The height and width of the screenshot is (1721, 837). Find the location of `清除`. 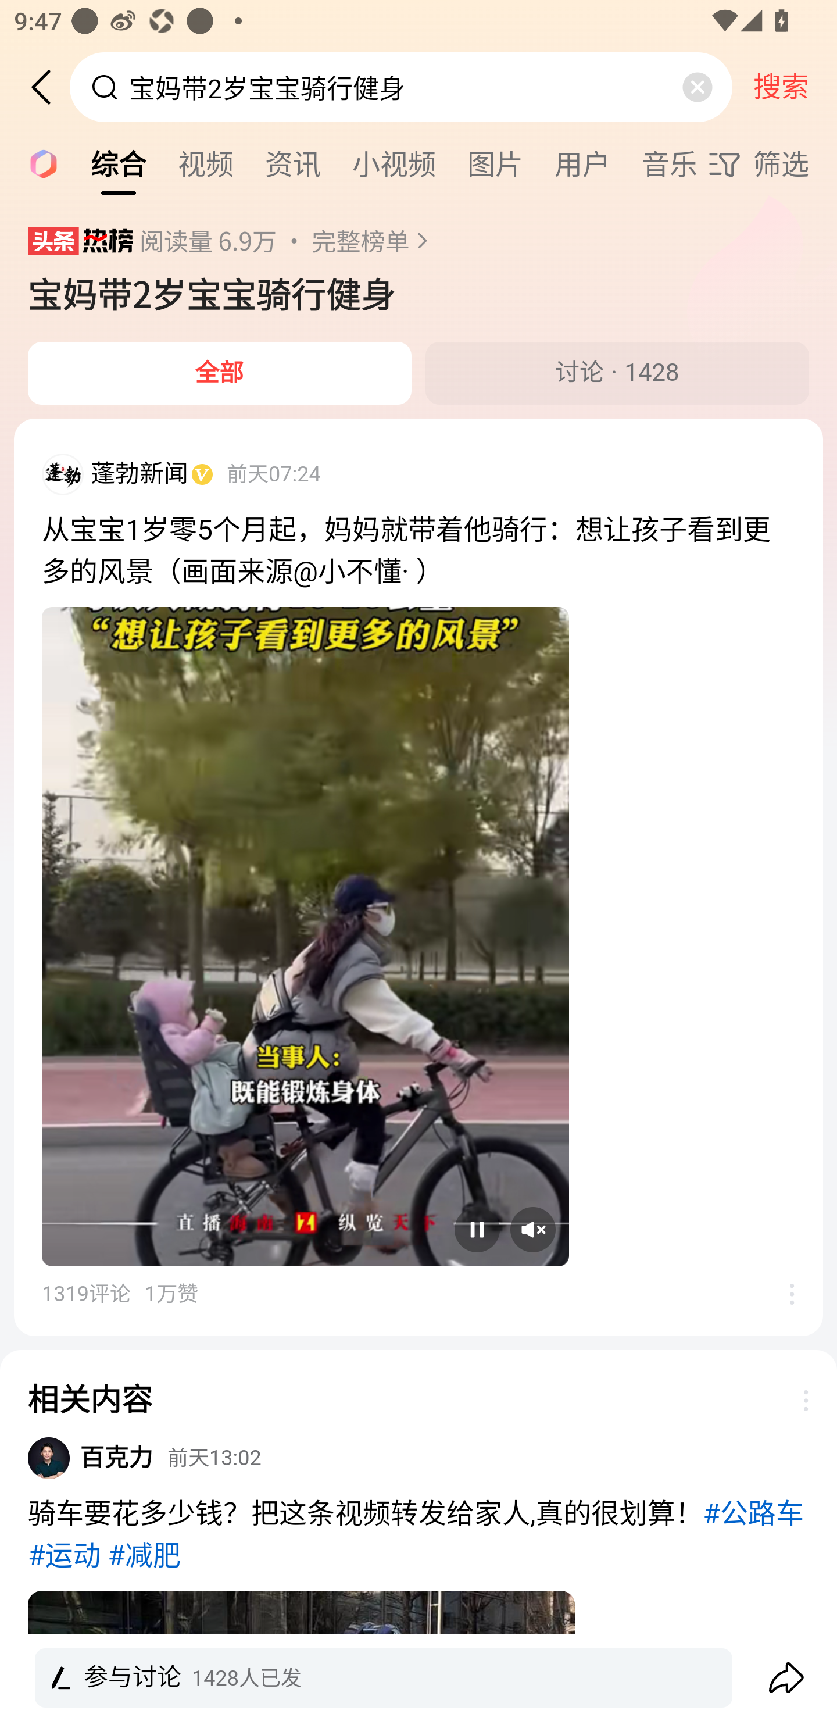

清除 is located at coordinates (697, 87).